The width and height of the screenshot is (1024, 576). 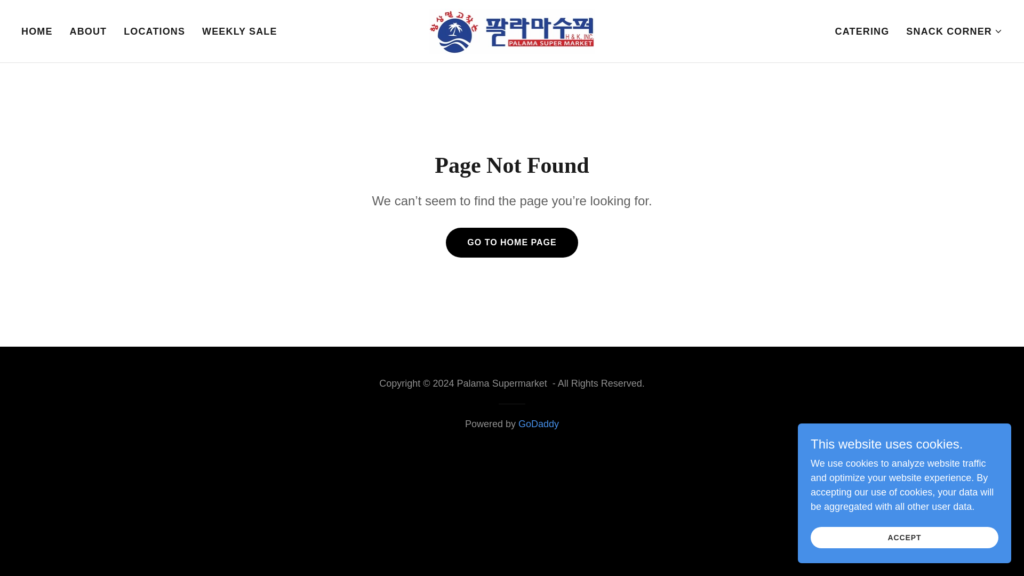 What do you see at coordinates (155, 30) in the screenshot?
I see `LOCATIONS` at bounding box center [155, 30].